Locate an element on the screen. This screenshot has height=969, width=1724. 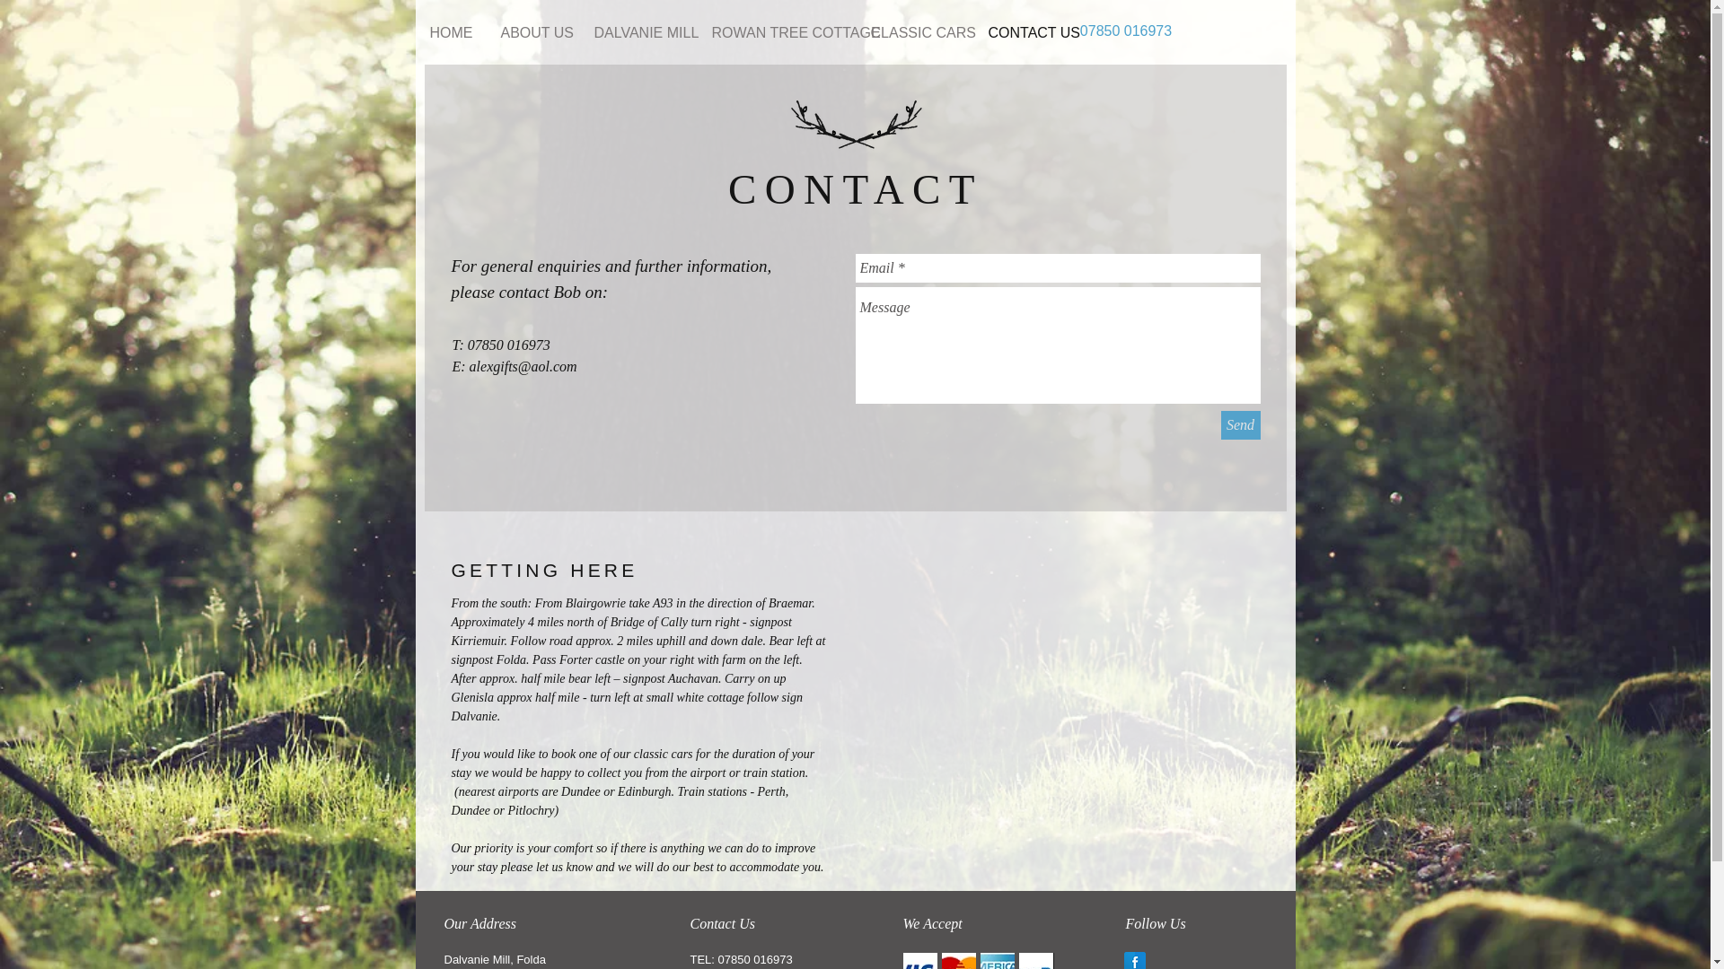
HOME is located at coordinates (451, 33).